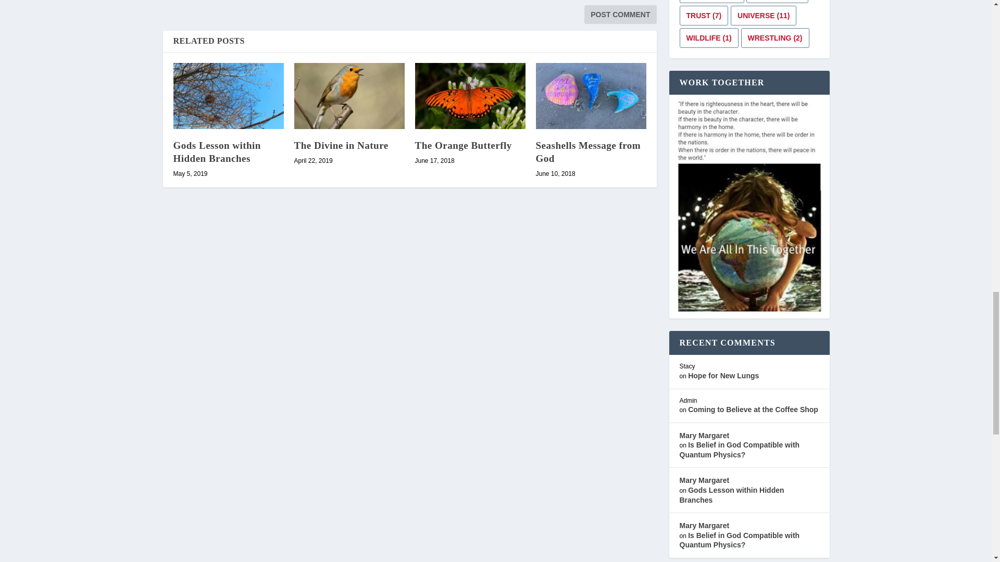 Image resolution: width=1000 pixels, height=562 pixels. Describe the element at coordinates (620, 15) in the screenshot. I see `Post Comment` at that location.